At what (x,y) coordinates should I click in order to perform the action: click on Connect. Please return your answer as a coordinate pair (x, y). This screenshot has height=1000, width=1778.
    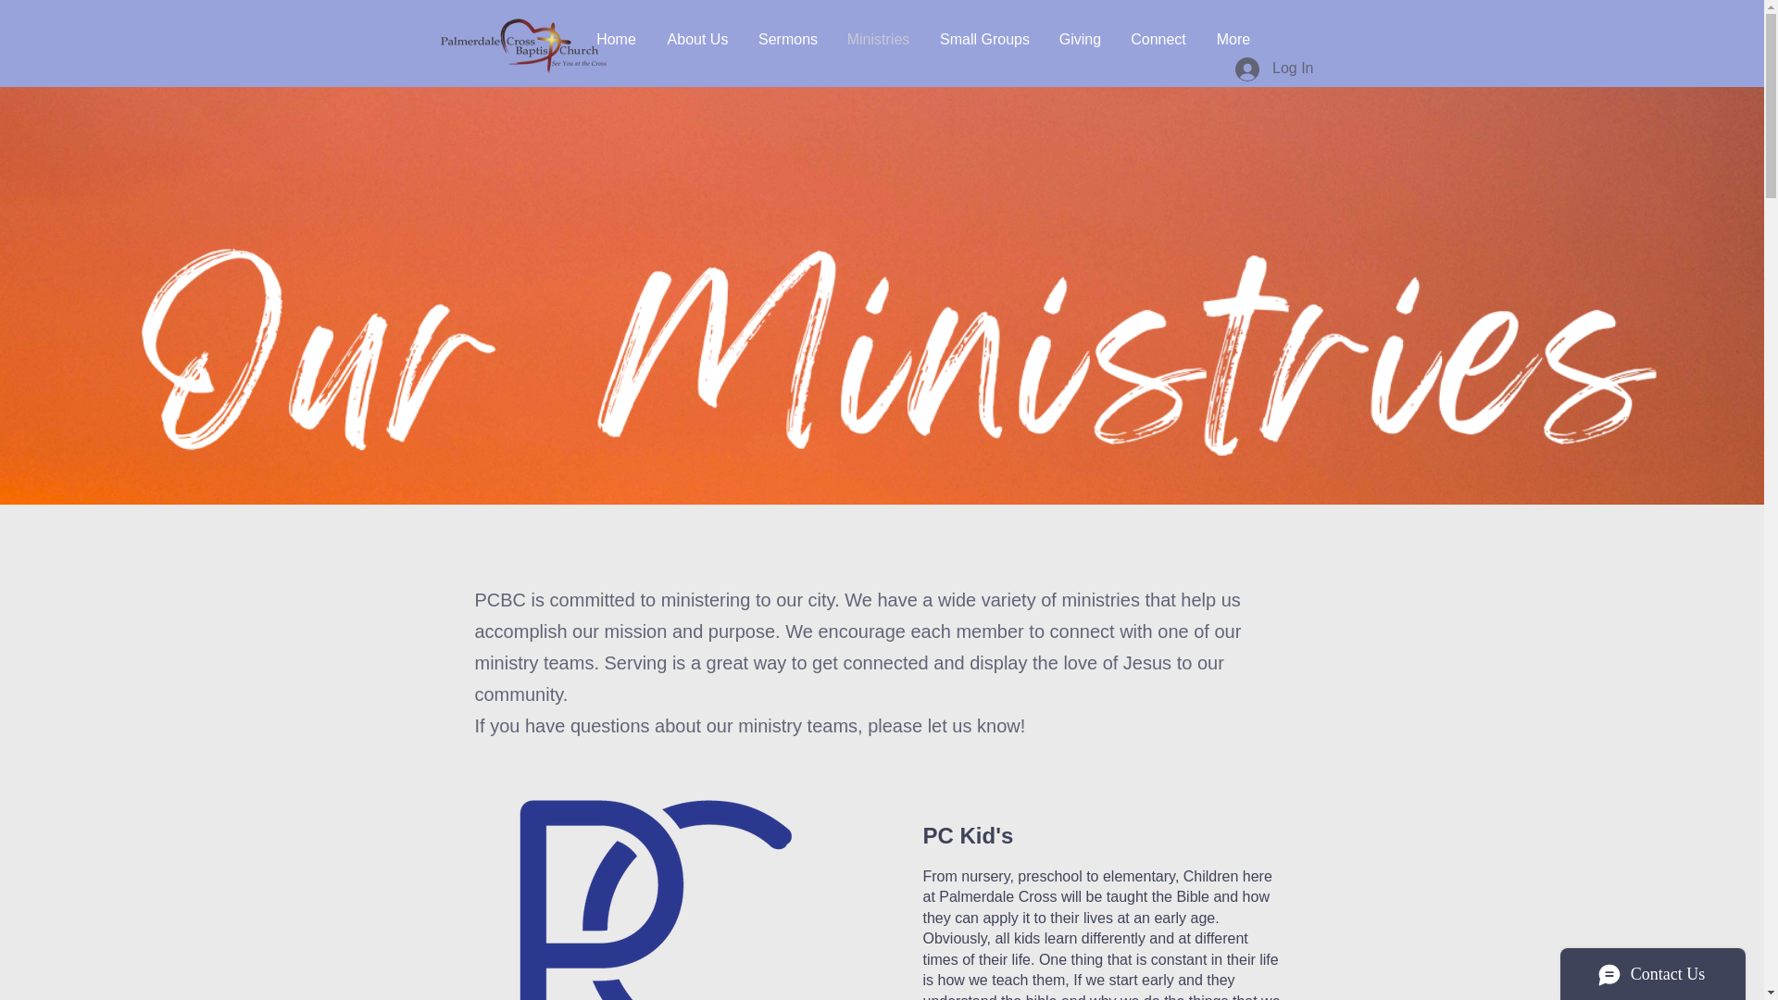
    Looking at the image, I should click on (1158, 39).